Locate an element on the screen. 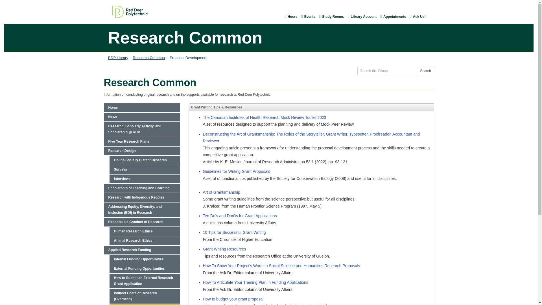 The width and height of the screenshot is (542, 305). Hours is located at coordinates (289, 16).